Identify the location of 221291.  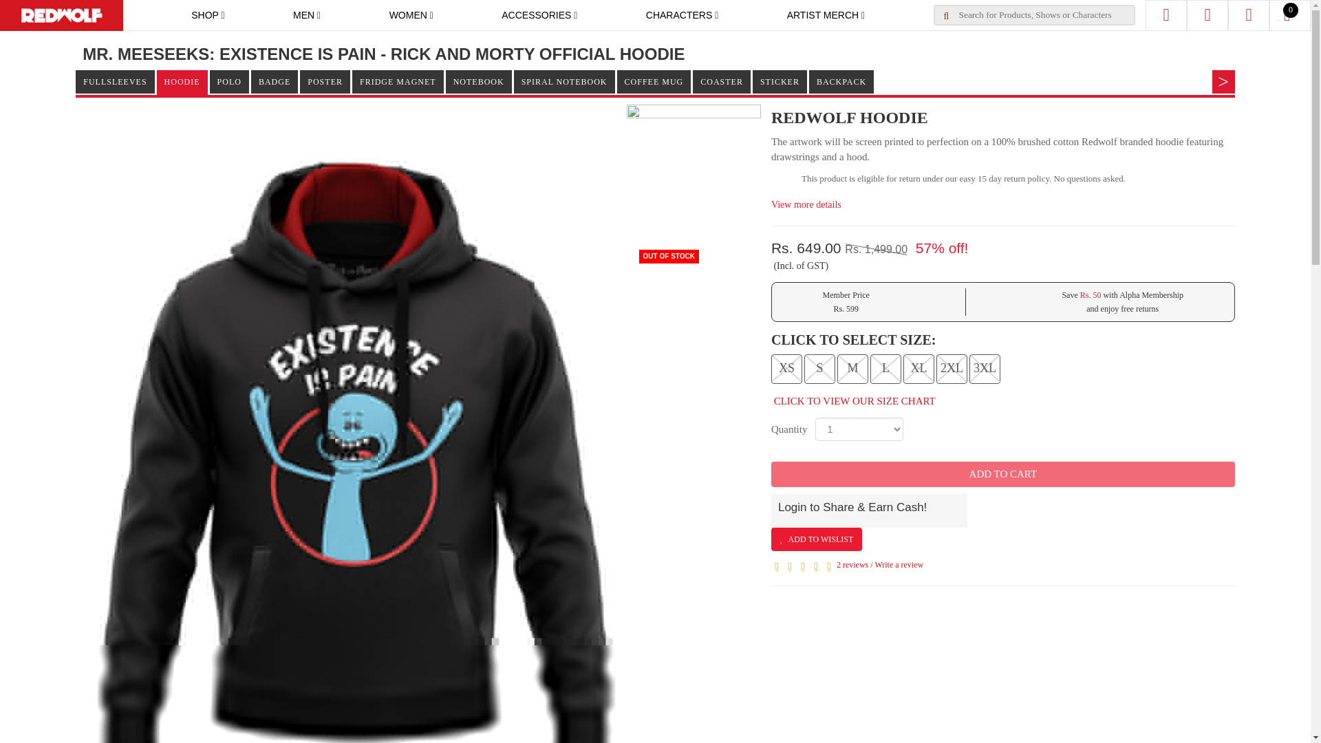
(919, 367).